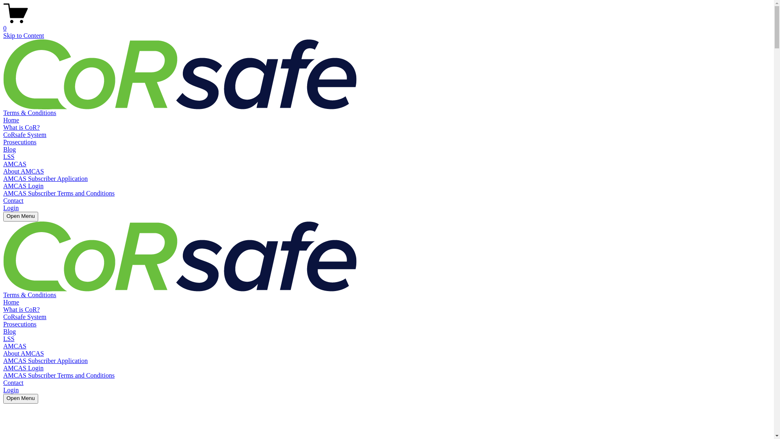 The image size is (780, 439). I want to click on AMCAS Subscriber Application, so click(45, 179).